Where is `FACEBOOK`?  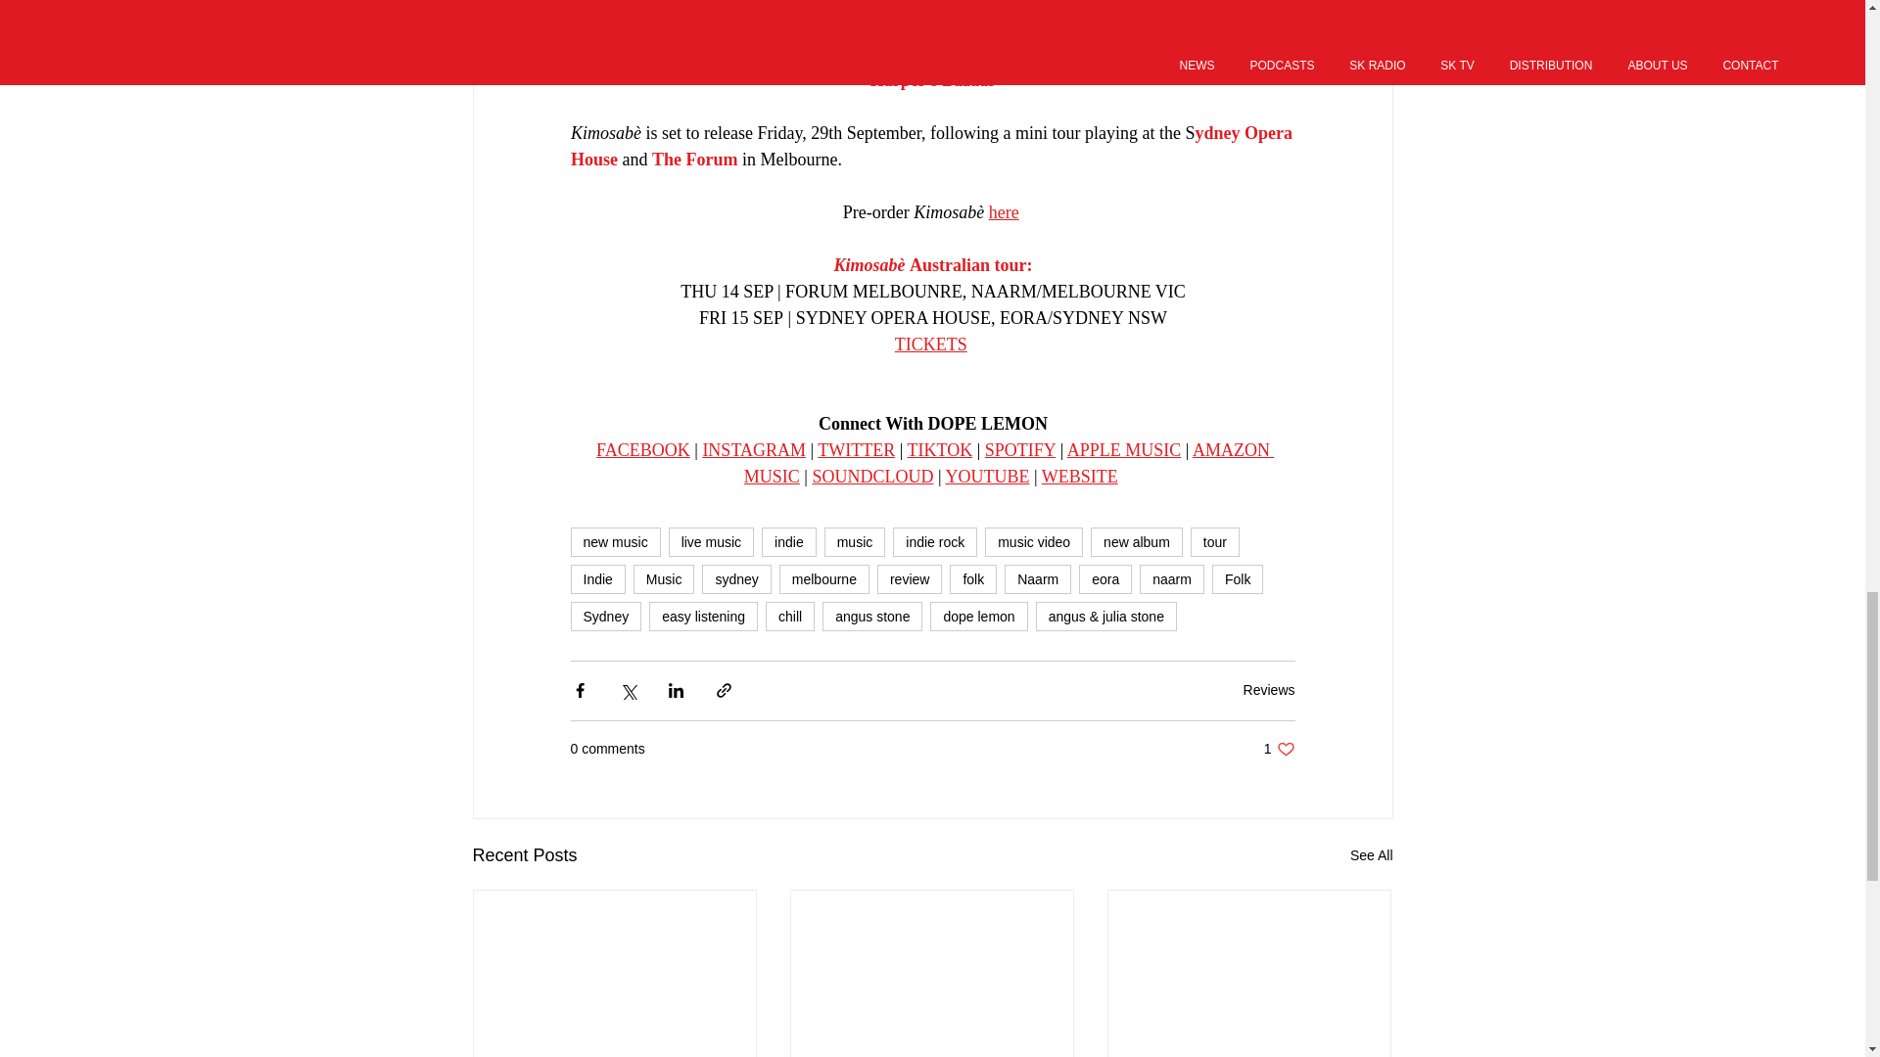 FACEBOOK is located at coordinates (642, 450).